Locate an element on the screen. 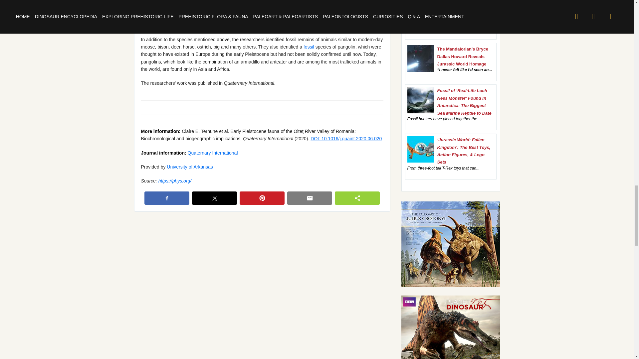 Image resolution: width=639 pixels, height=359 pixels. University of Arkansas is located at coordinates (190, 167).